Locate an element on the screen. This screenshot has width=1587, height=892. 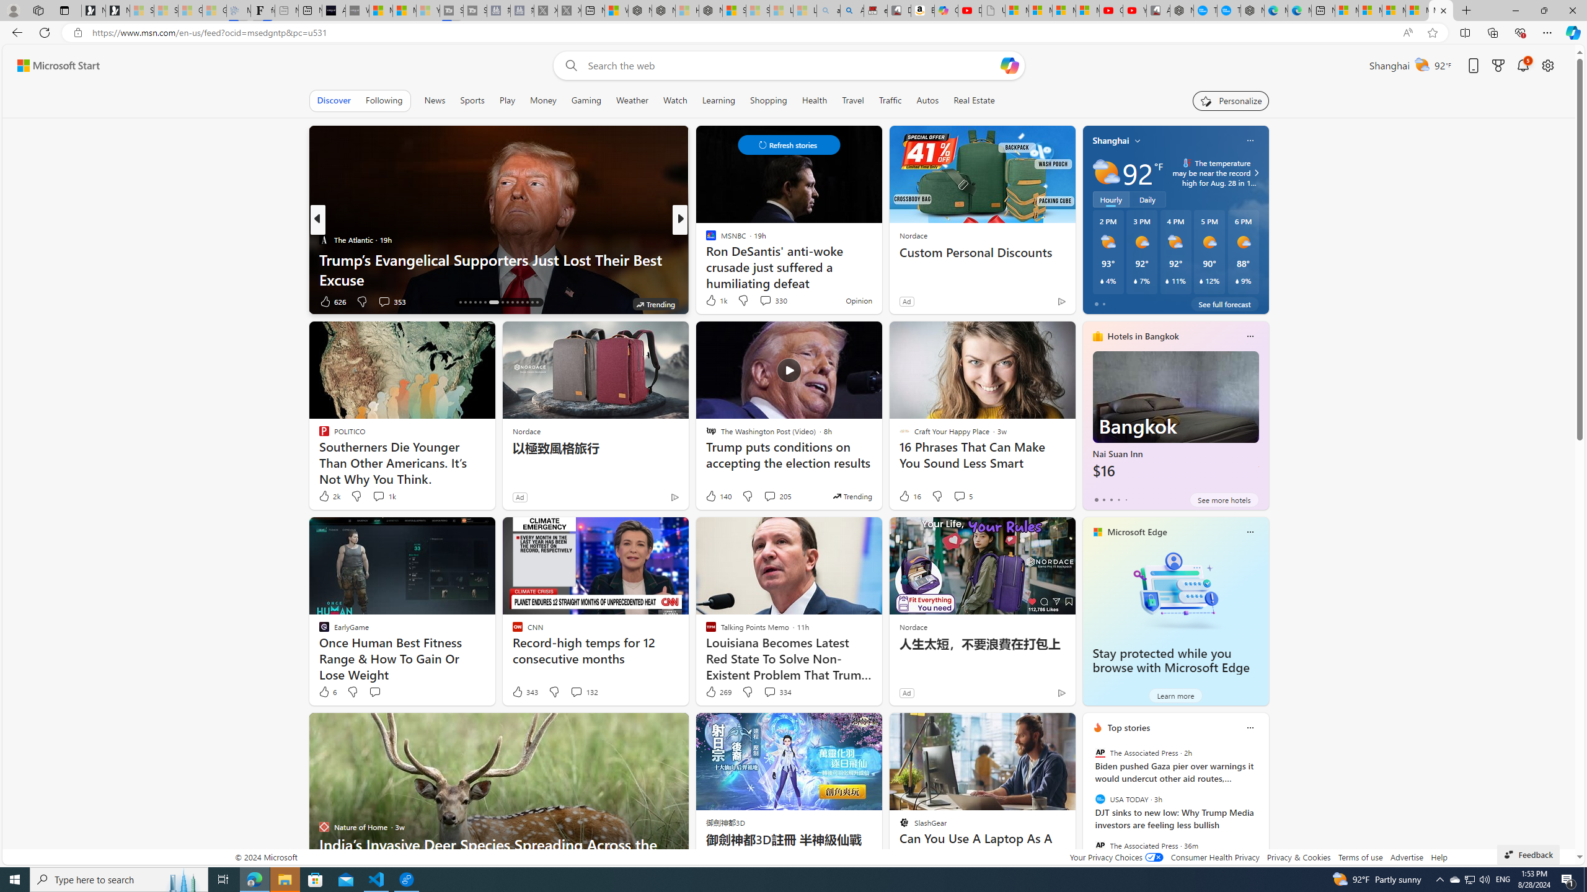
The Atlantic is located at coordinates (324, 239).